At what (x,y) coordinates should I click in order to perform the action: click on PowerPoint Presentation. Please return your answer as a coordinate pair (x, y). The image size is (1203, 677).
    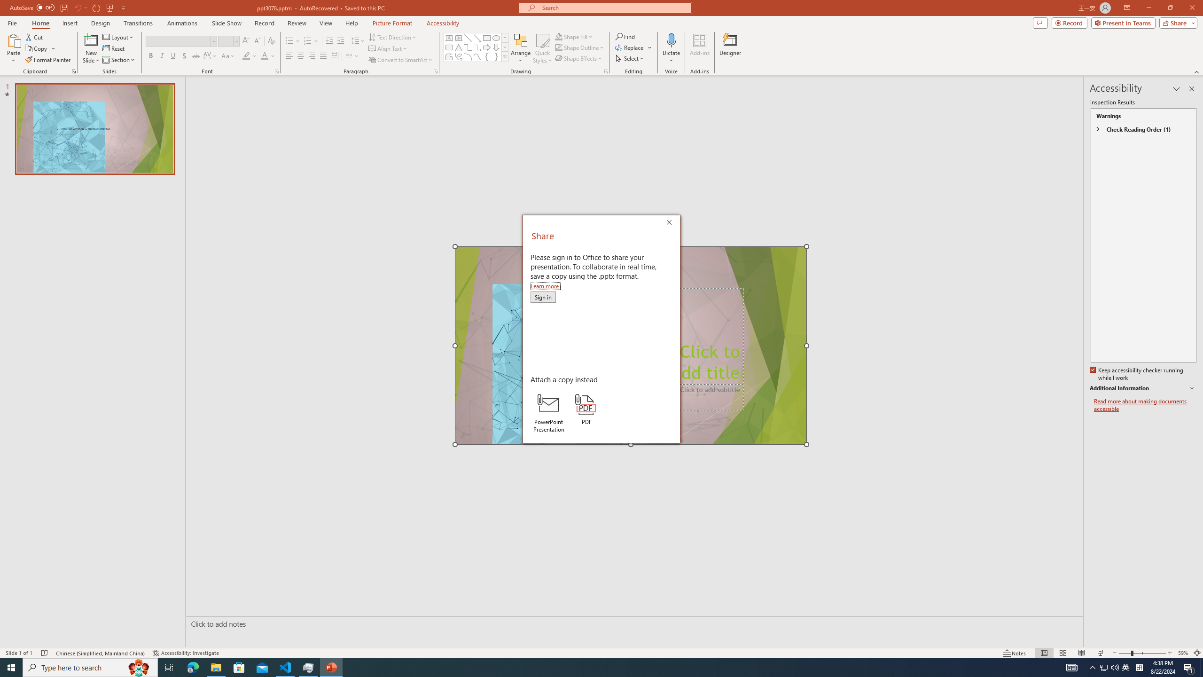
    Looking at the image, I should click on (548, 413).